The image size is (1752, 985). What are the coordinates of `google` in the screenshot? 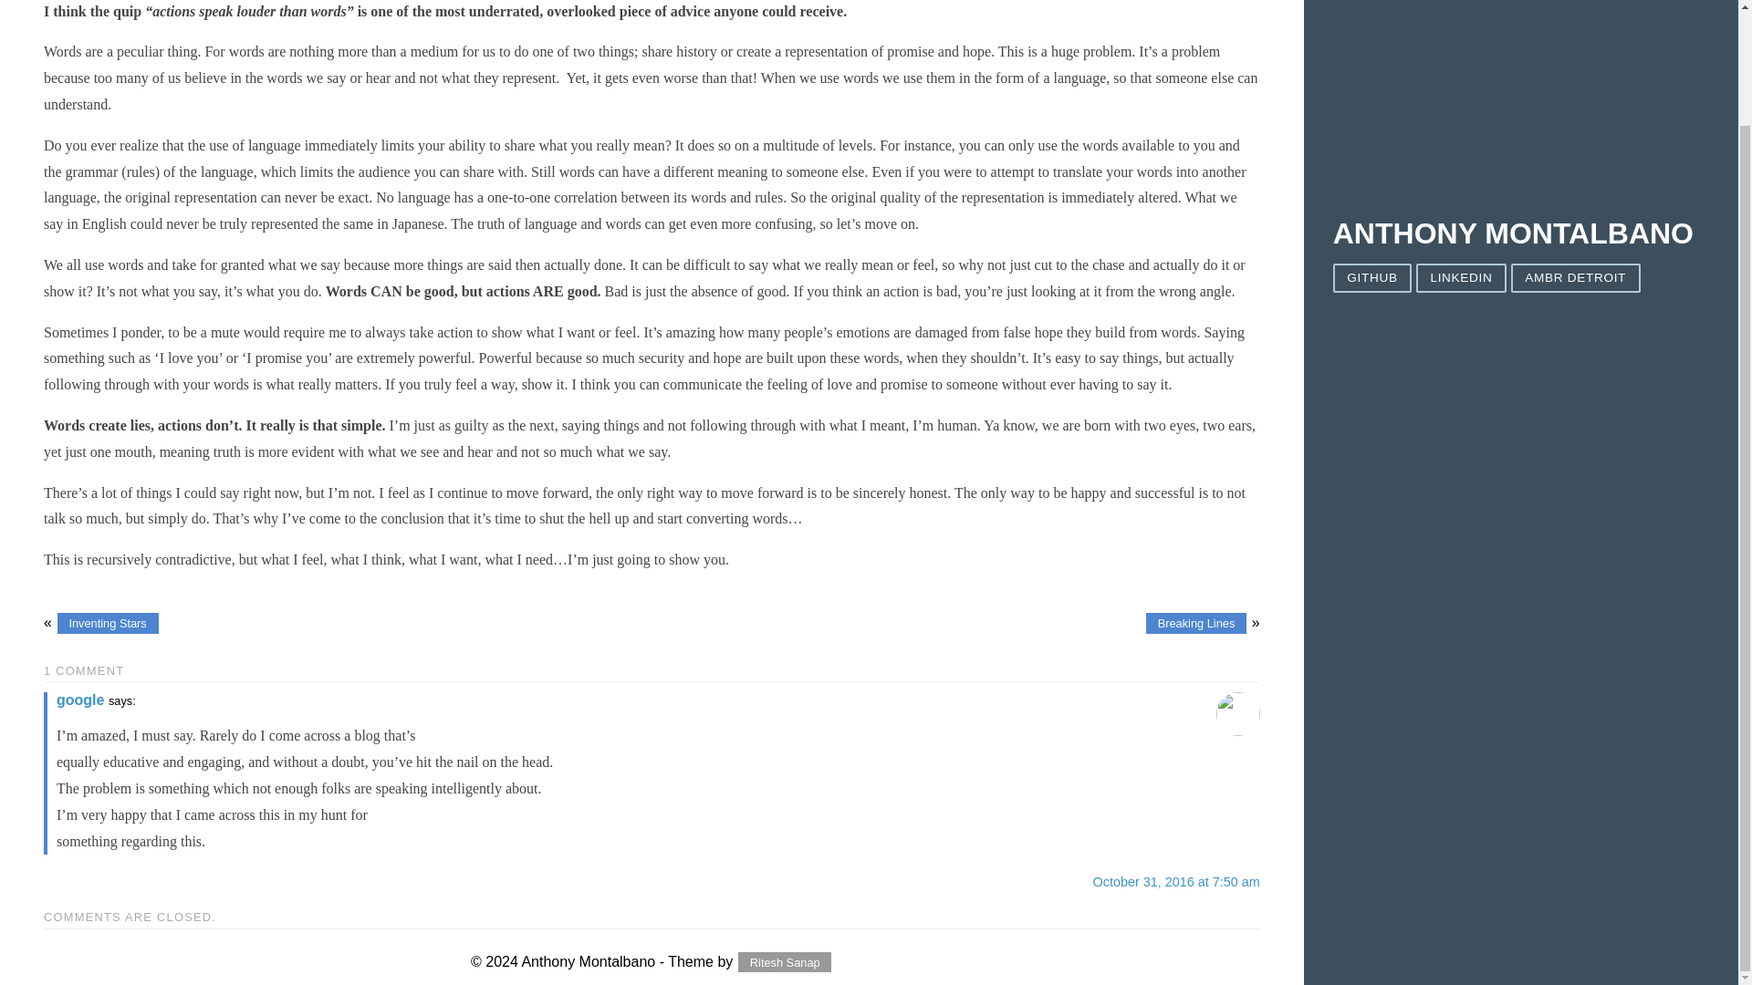 It's located at (79, 700).